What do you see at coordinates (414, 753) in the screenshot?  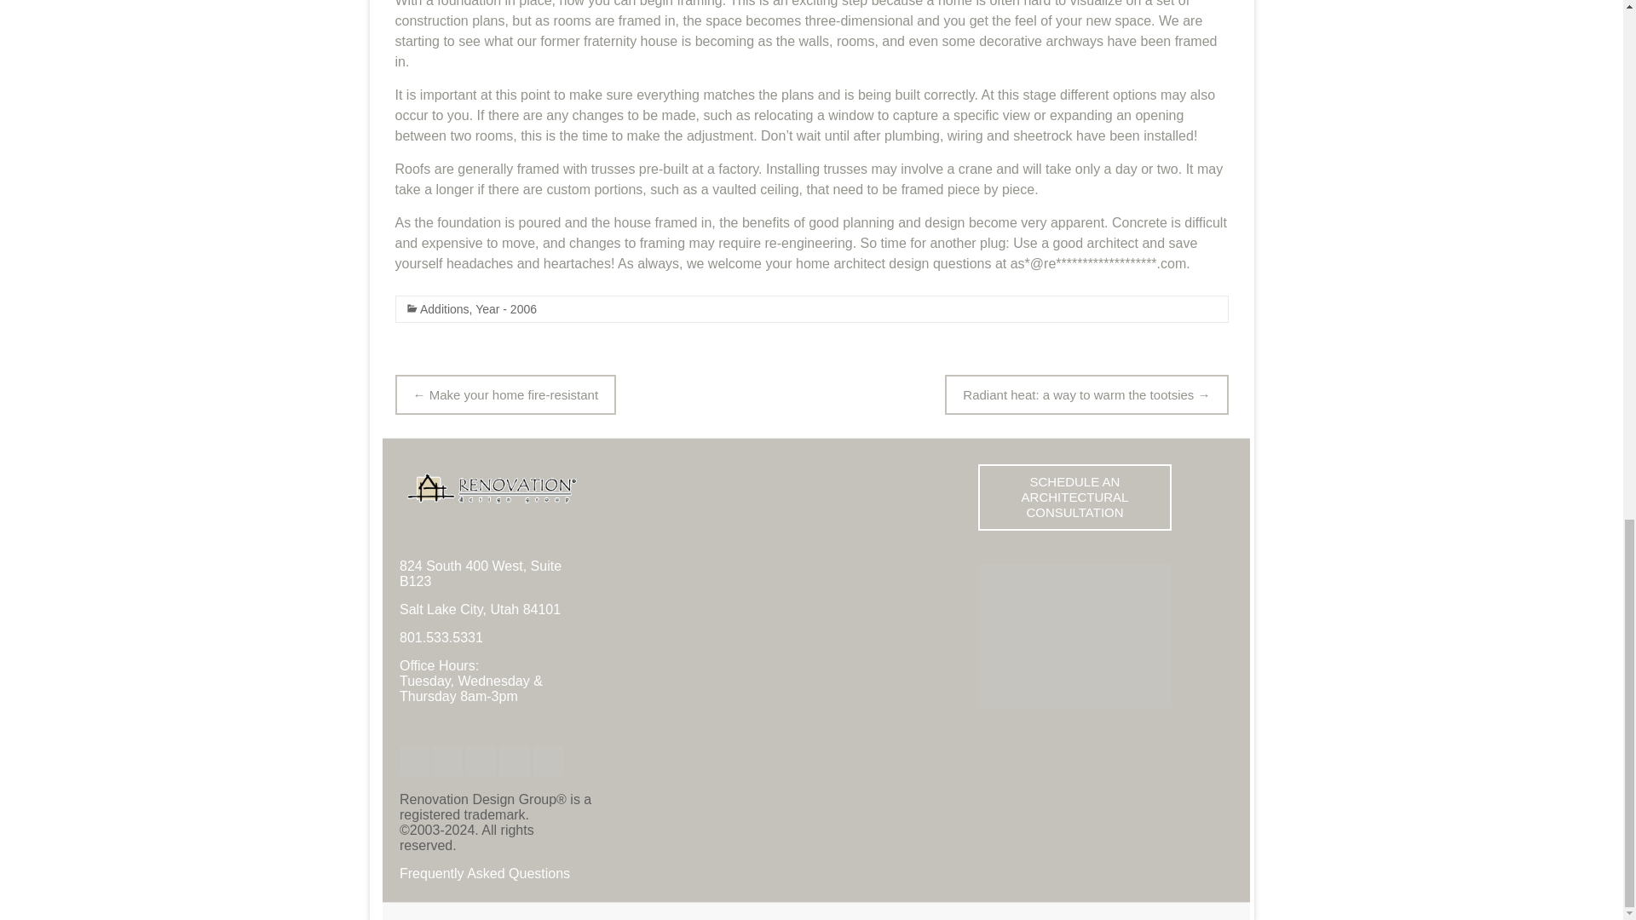 I see `renovation design group on facebook` at bounding box center [414, 753].